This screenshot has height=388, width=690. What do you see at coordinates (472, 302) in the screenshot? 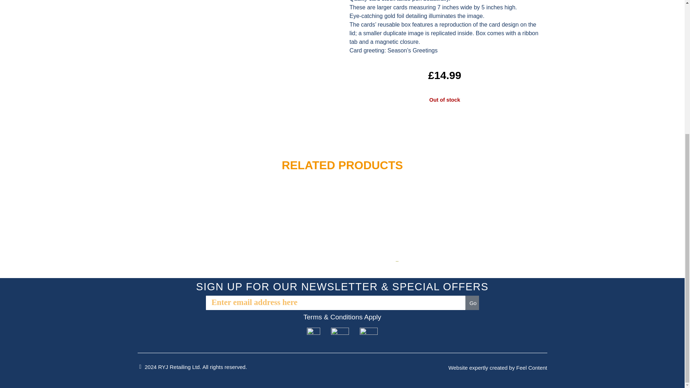
I see `Go` at bounding box center [472, 302].